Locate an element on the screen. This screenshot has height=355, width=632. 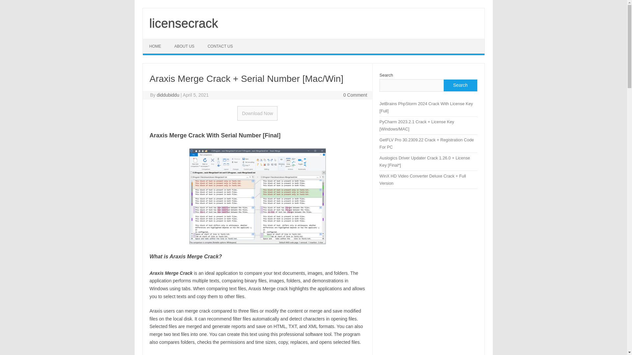
Posts by diddubiddu is located at coordinates (168, 95).